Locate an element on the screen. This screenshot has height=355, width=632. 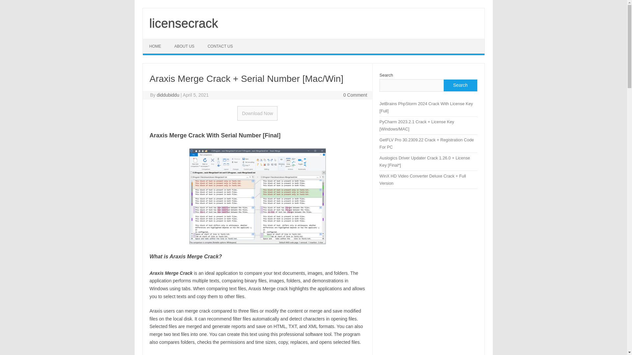
Posts by diddubiddu is located at coordinates (168, 95).